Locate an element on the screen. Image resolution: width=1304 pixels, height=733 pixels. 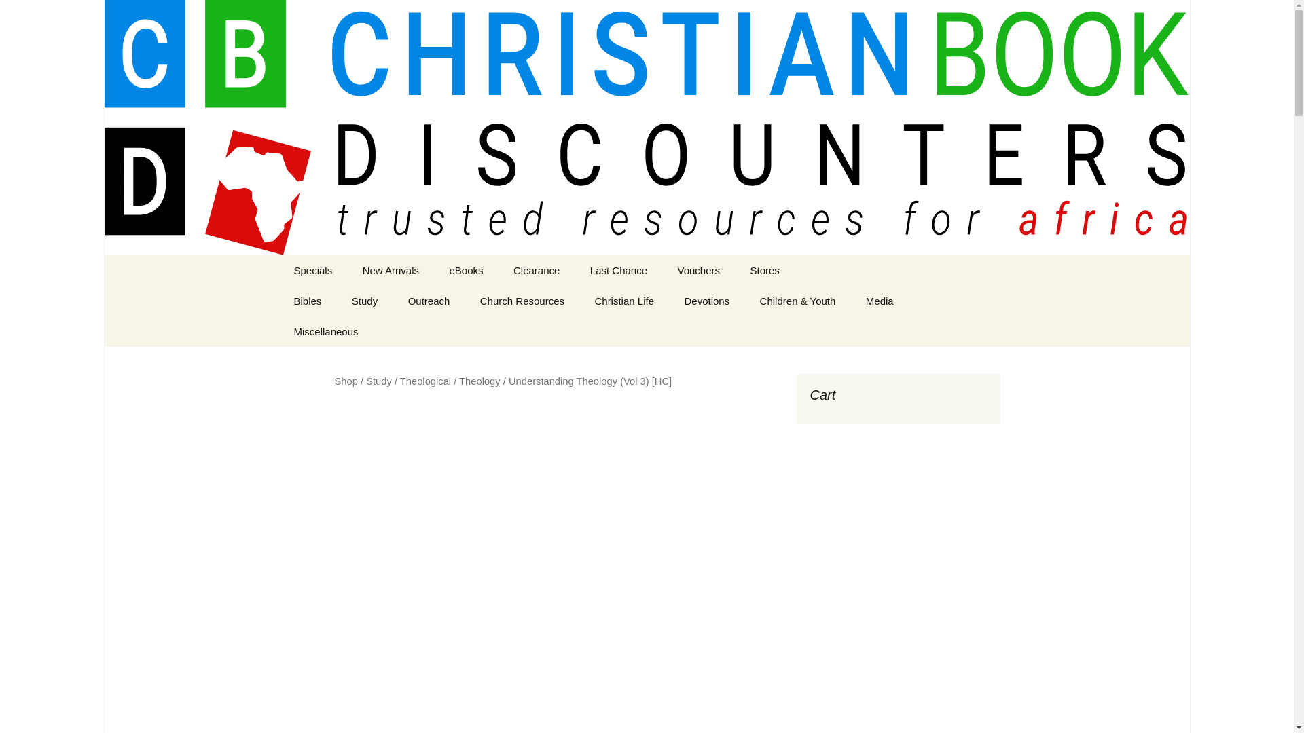
Vouchers is located at coordinates (698, 270).